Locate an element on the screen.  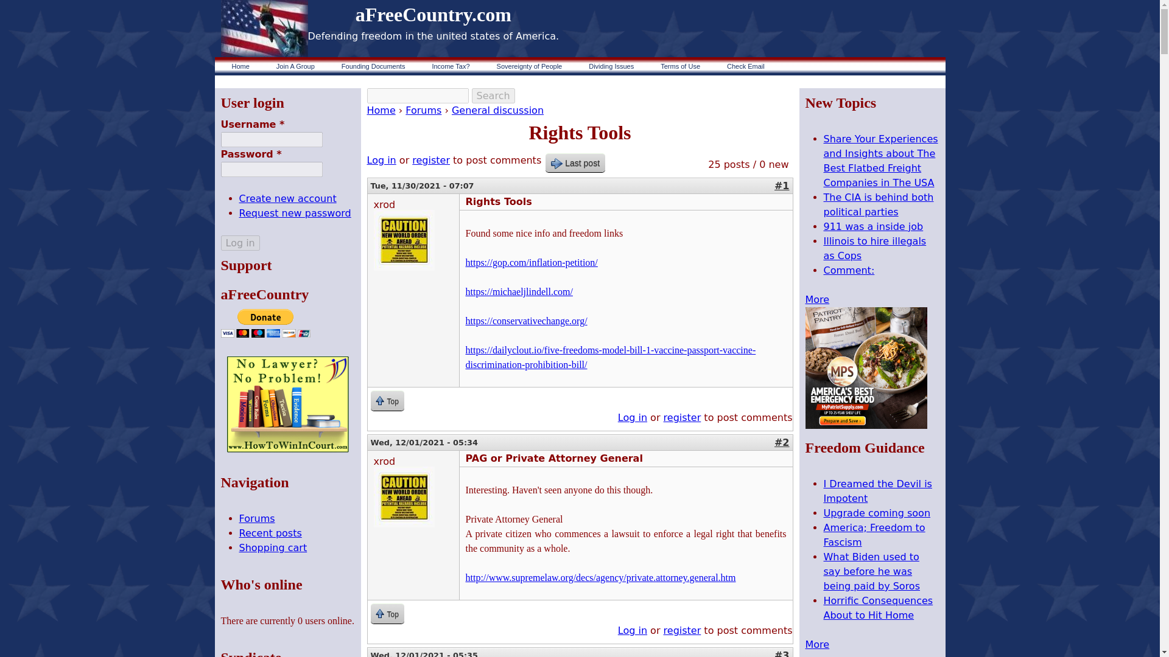
Log in is located at coordinates (633, 630).